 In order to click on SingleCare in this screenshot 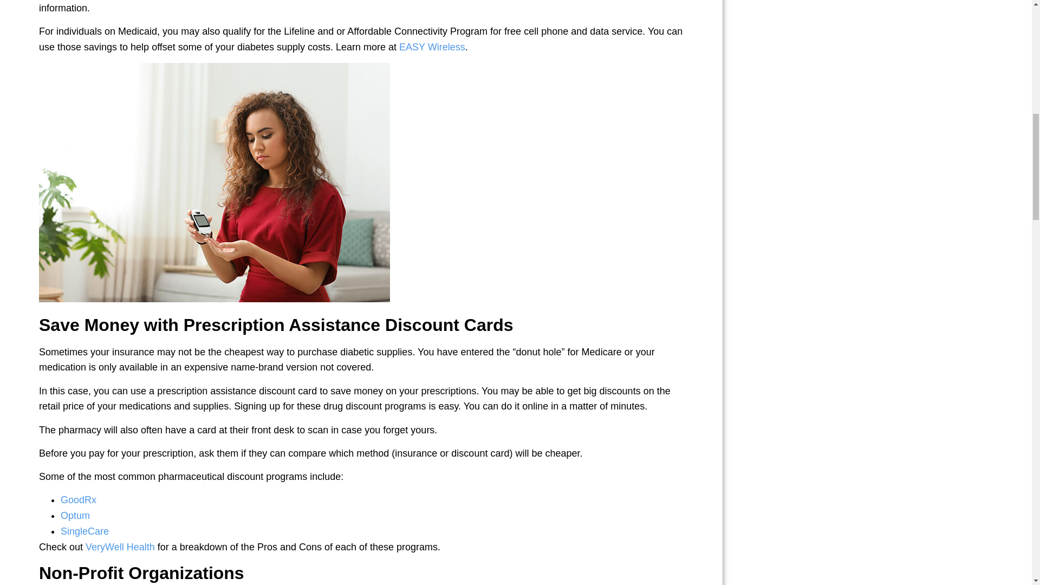, I will do `click(84, 531)`.